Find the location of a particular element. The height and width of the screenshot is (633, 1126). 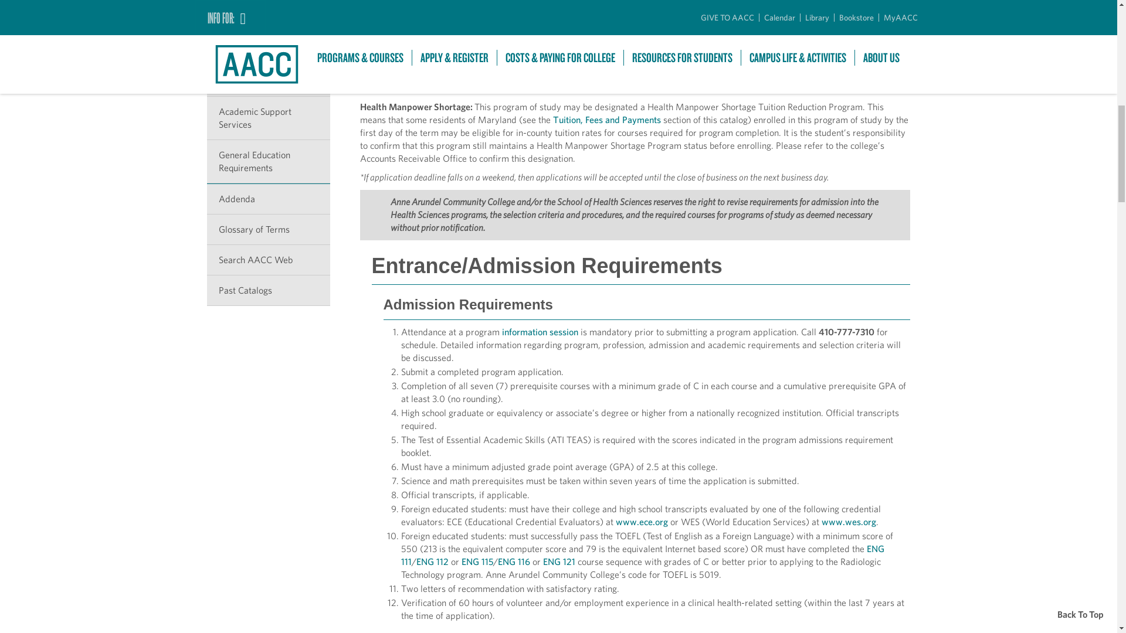

Academic Calendar is located at coordinates (267, 50).